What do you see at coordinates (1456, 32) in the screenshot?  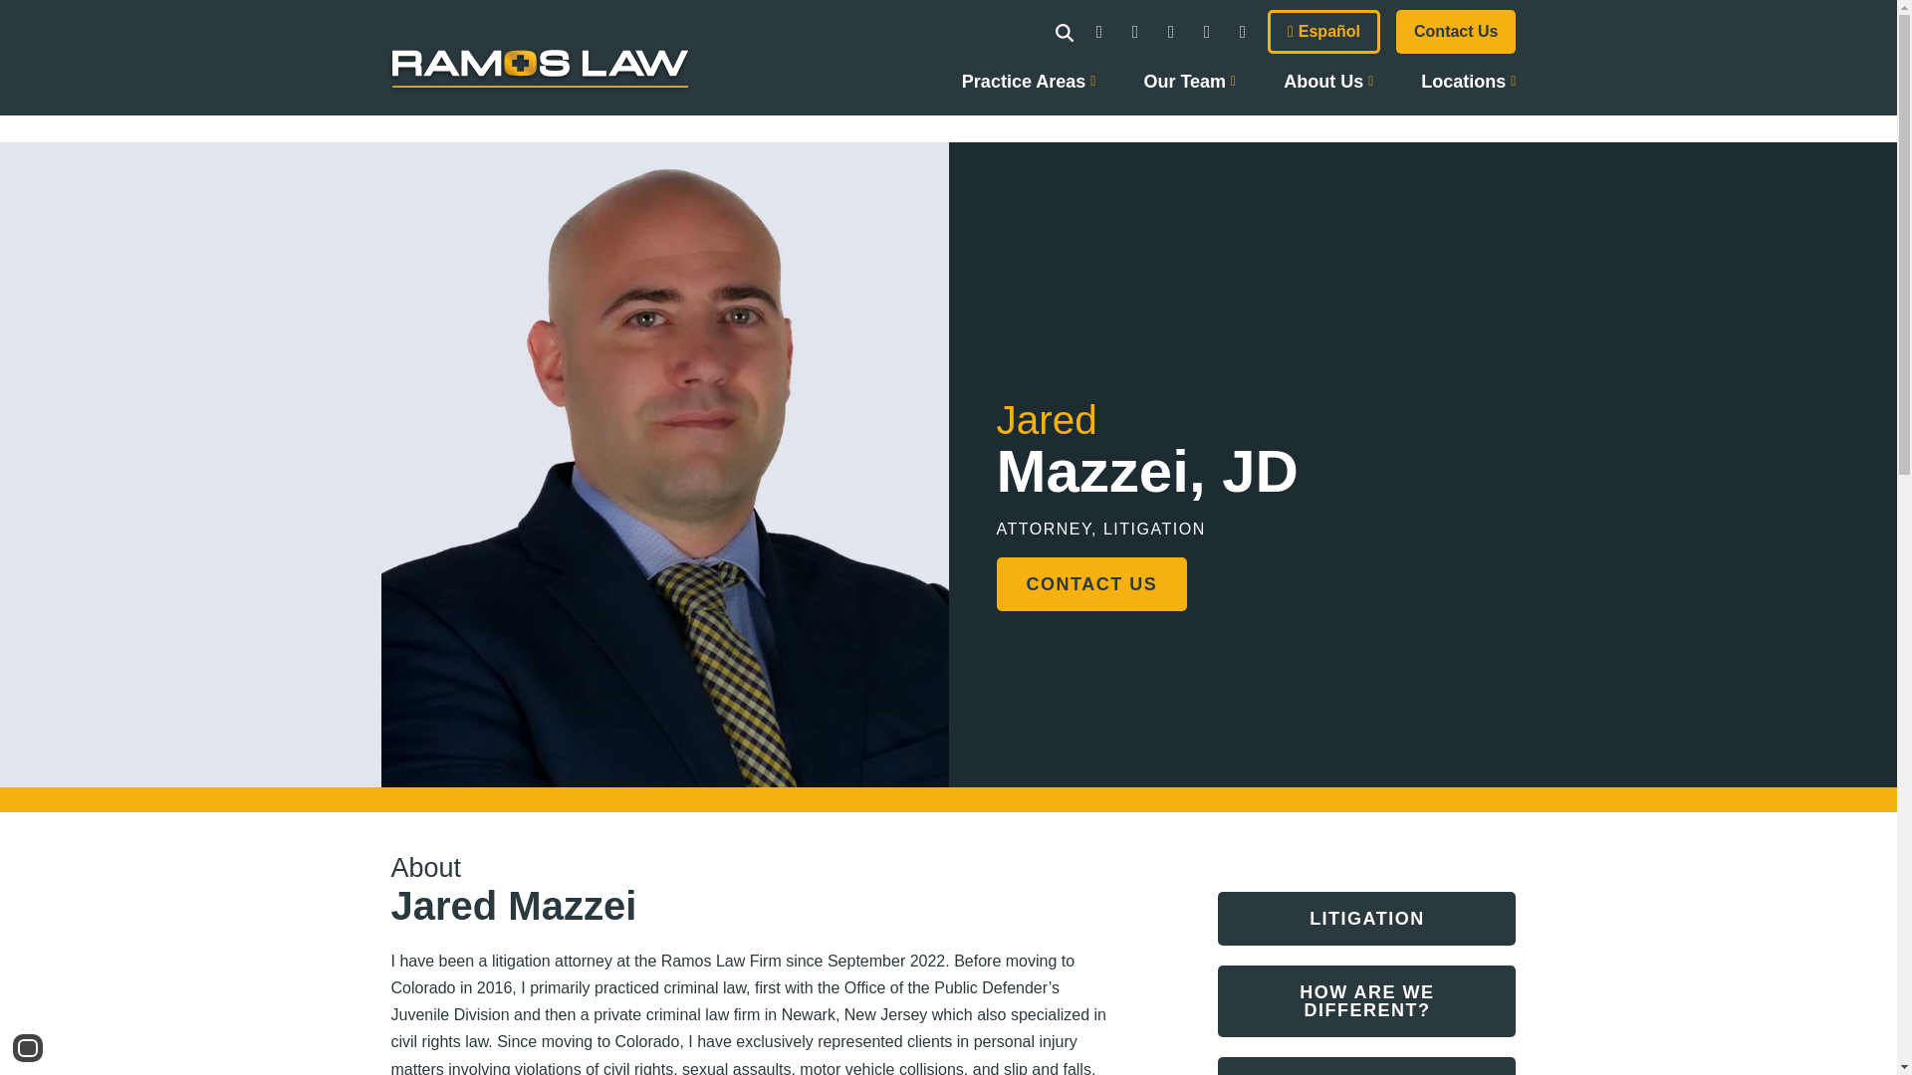 I see `Contact Us` at bounding box center [1456, 32].